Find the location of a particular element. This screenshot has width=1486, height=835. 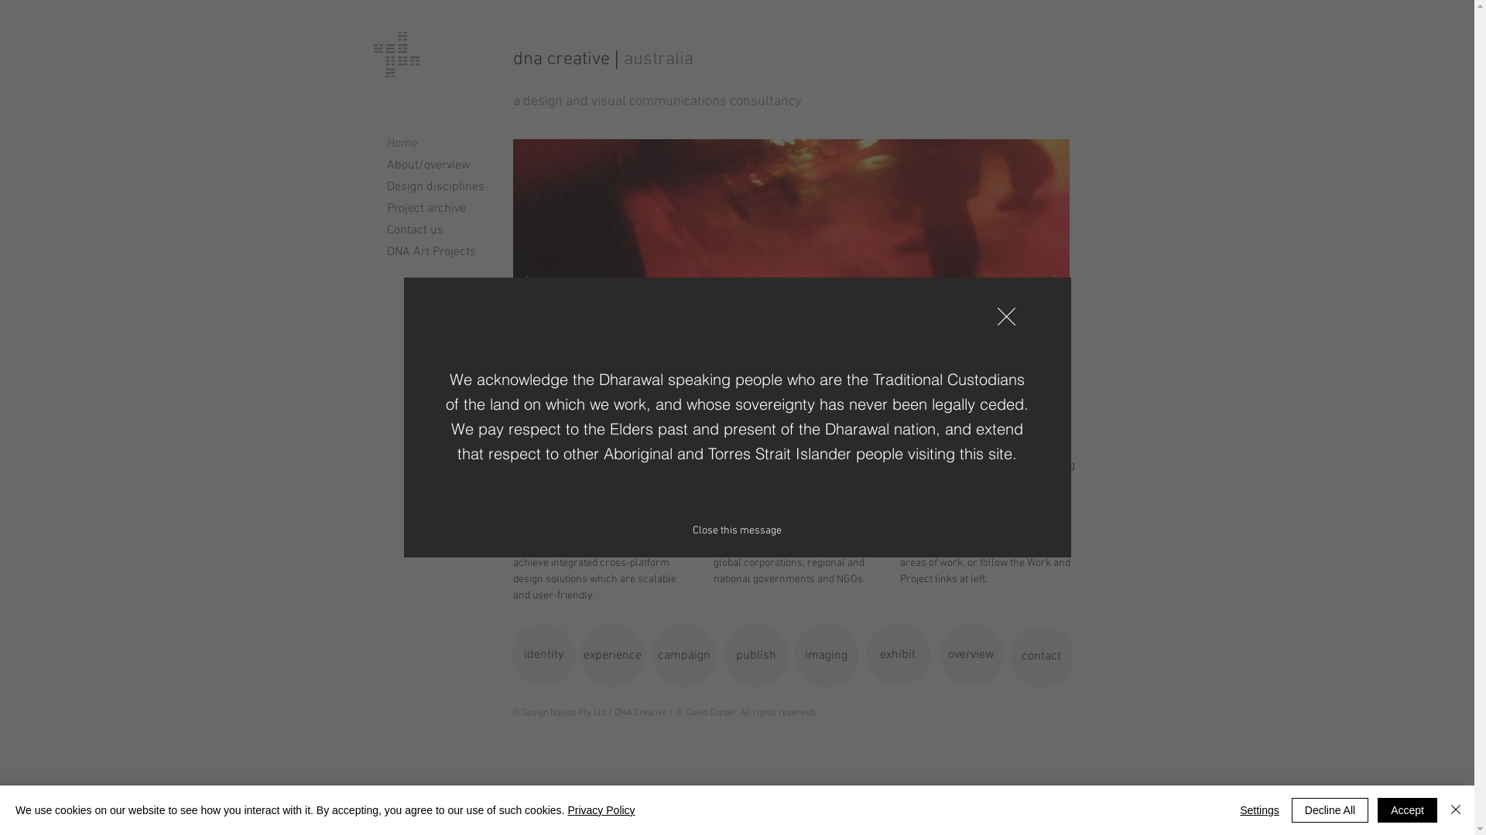

publish is located at coordinates (757, 656).